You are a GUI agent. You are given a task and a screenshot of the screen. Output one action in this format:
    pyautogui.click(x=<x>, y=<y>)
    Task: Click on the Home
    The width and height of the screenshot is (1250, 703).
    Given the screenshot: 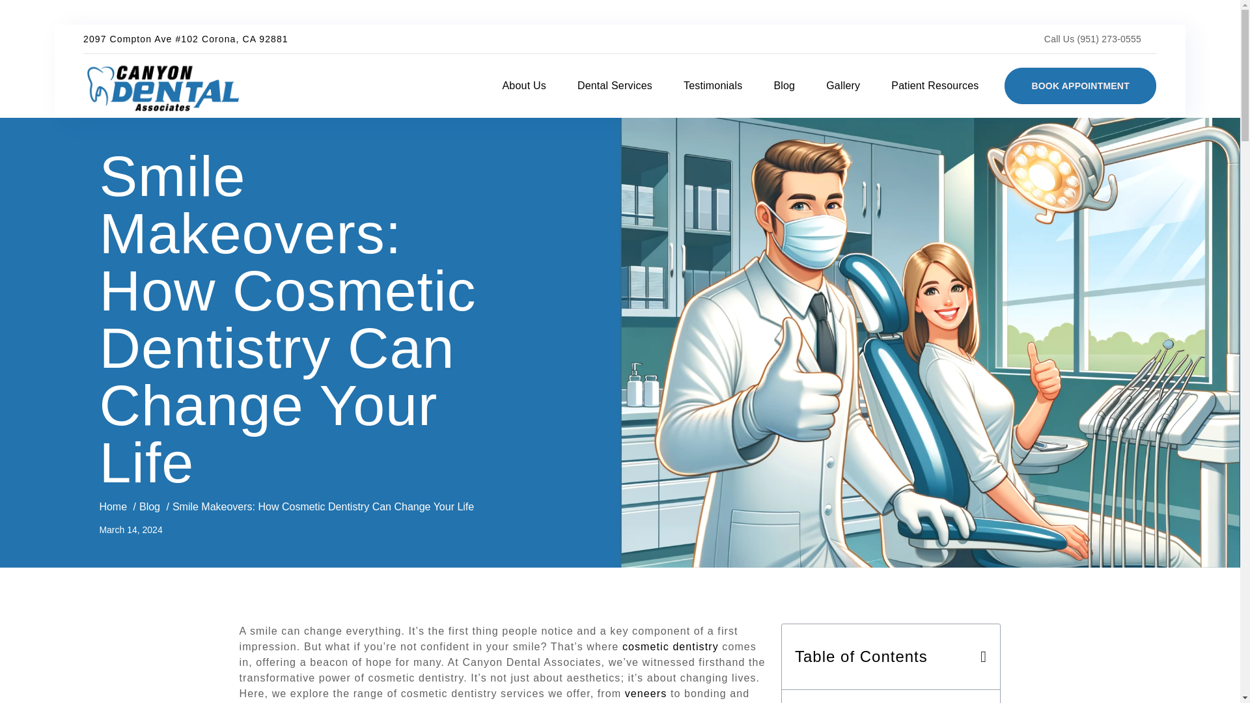 What is the action you would take?
    pyautogui.click(x=113, y=506)
    